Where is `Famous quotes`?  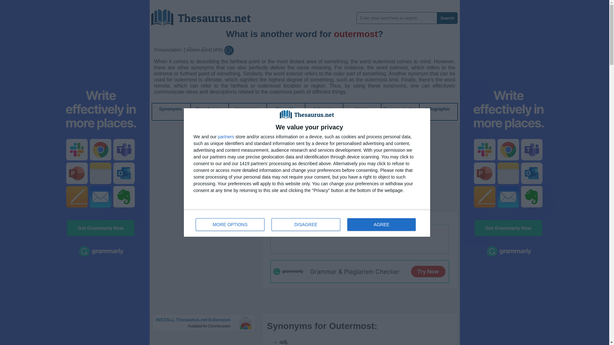
Famous quotes is located at coordinates (207, 323).